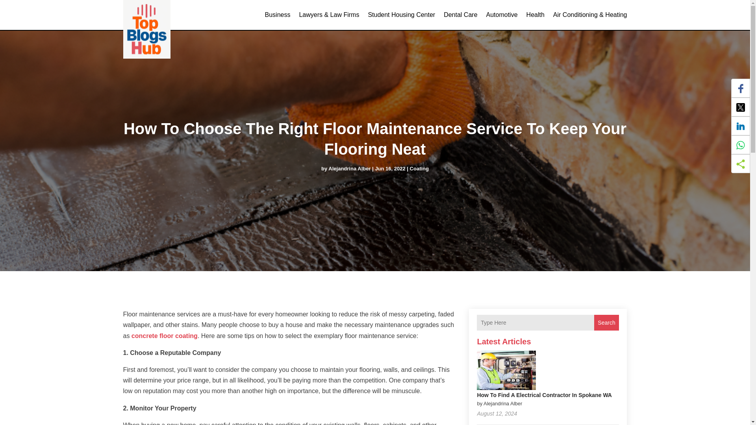  Describe the element at coordinates (460, 15) in the screenshot. I see `Dental Care` at that location.